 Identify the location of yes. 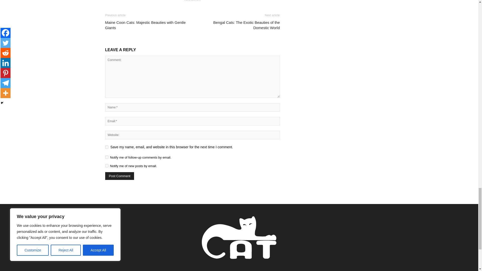
(106, 147).